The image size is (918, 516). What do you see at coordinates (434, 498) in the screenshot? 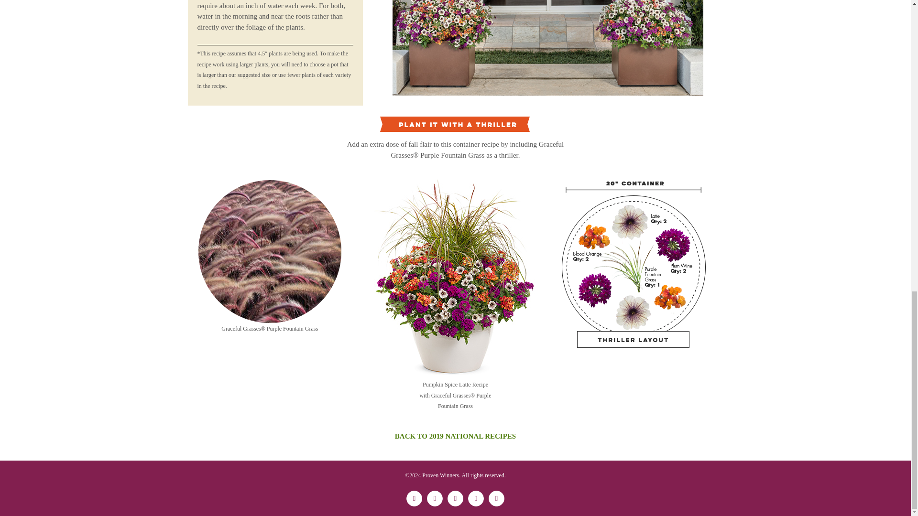
I see `Twitter` at bounding box center [434, 498].